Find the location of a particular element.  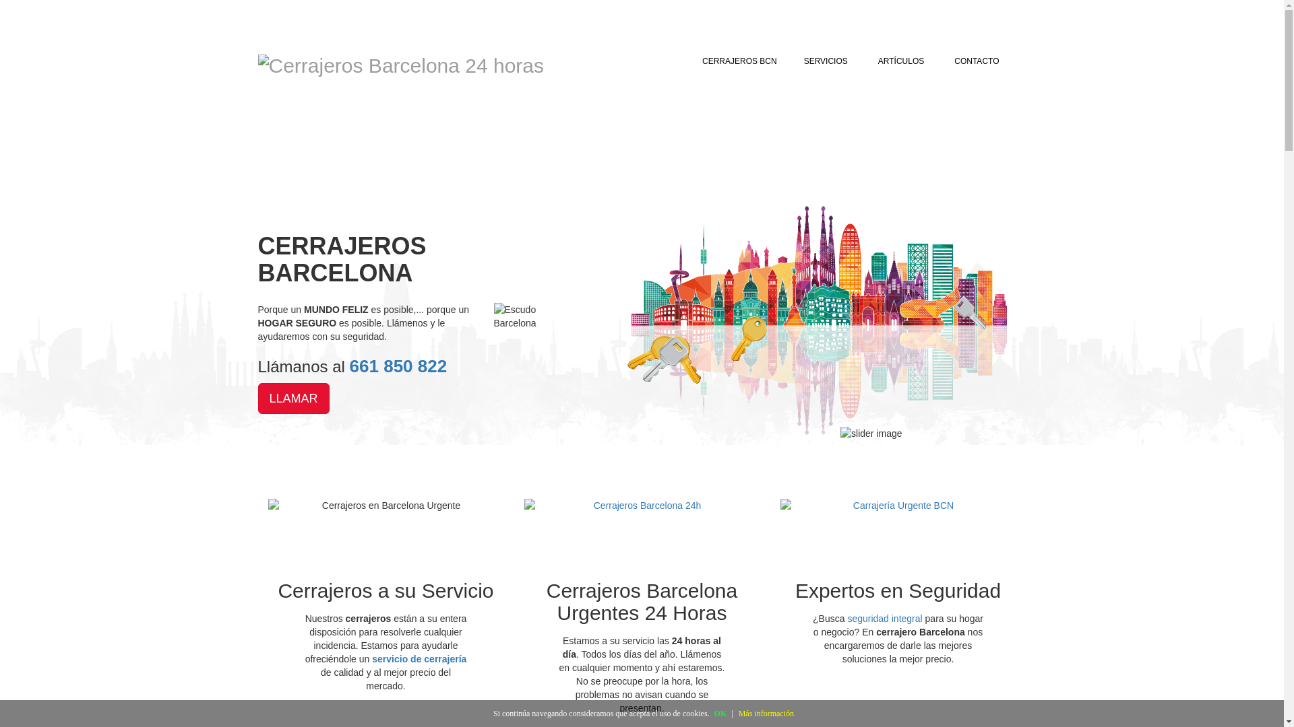

OK is located at coordinates (721, 714).